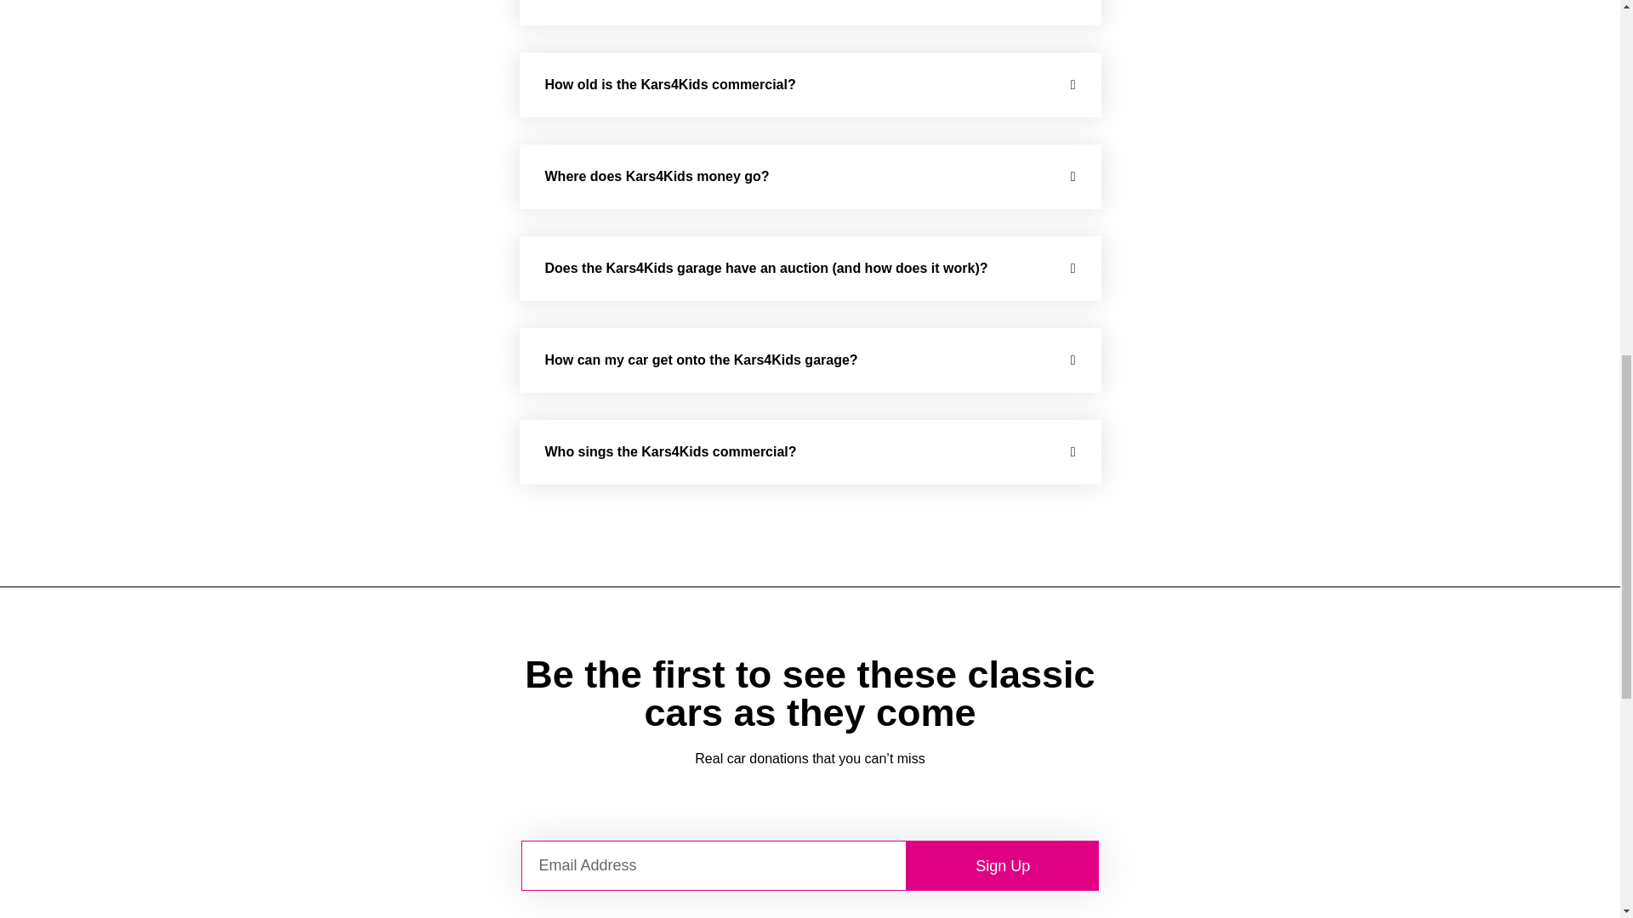 The width and height of the screenshot is (1633, 918). Describe the element at coordinates (669, 84) in the screenshot. I see `How old is the Kars4Kids commercial?` at that location.